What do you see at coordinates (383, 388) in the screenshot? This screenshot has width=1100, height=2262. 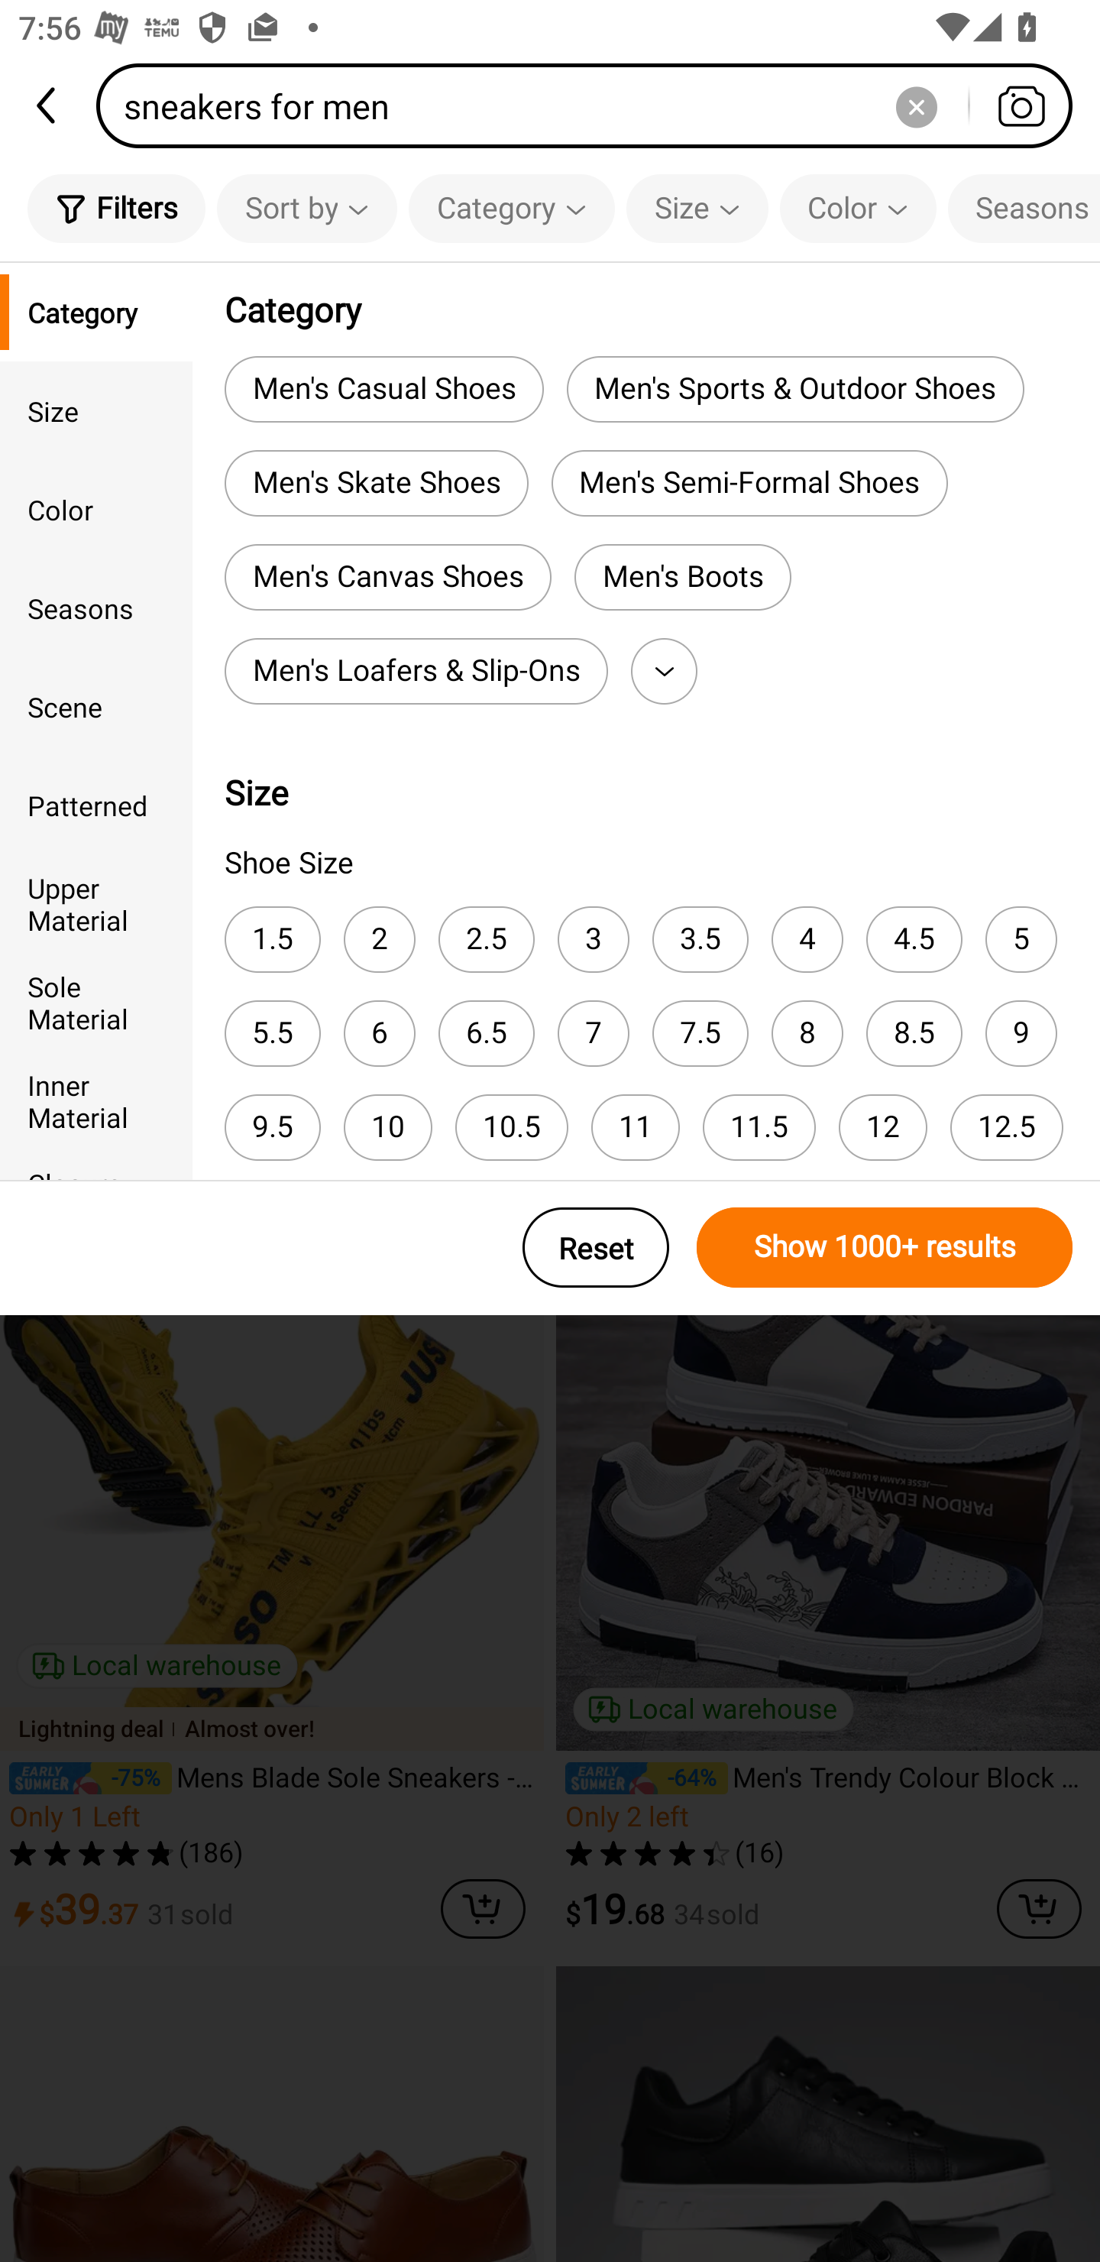 I see `Men's Casual Shoes` at bounding box center [383, 388].